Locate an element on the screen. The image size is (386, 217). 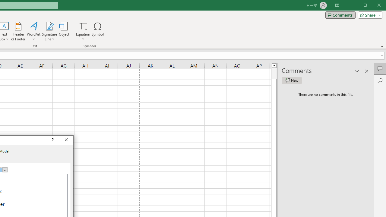
New comment is located at coordinates (292, 80).